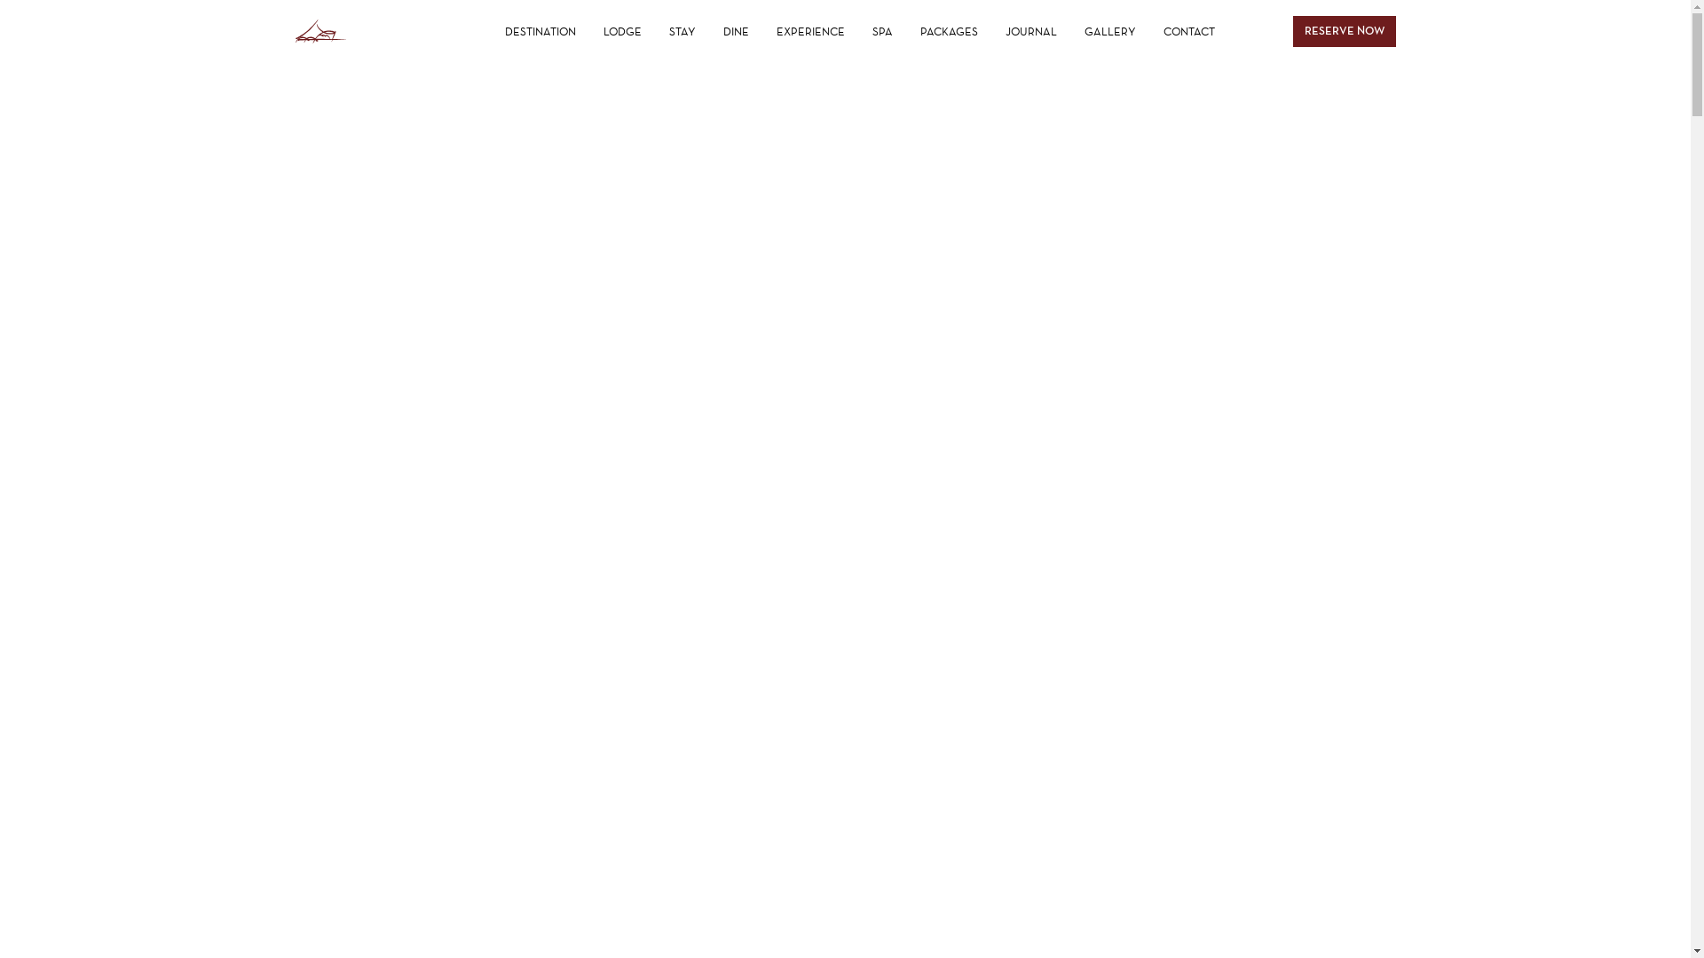  I want to click on DINE, so click(737, 32).